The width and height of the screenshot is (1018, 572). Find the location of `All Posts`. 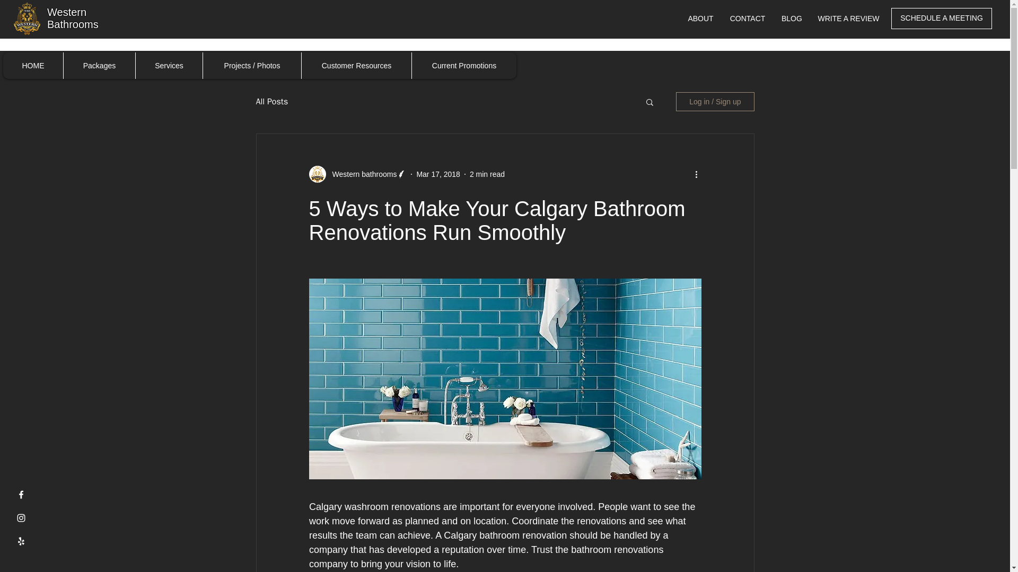

All Posts is located at coordinates (271, 102).